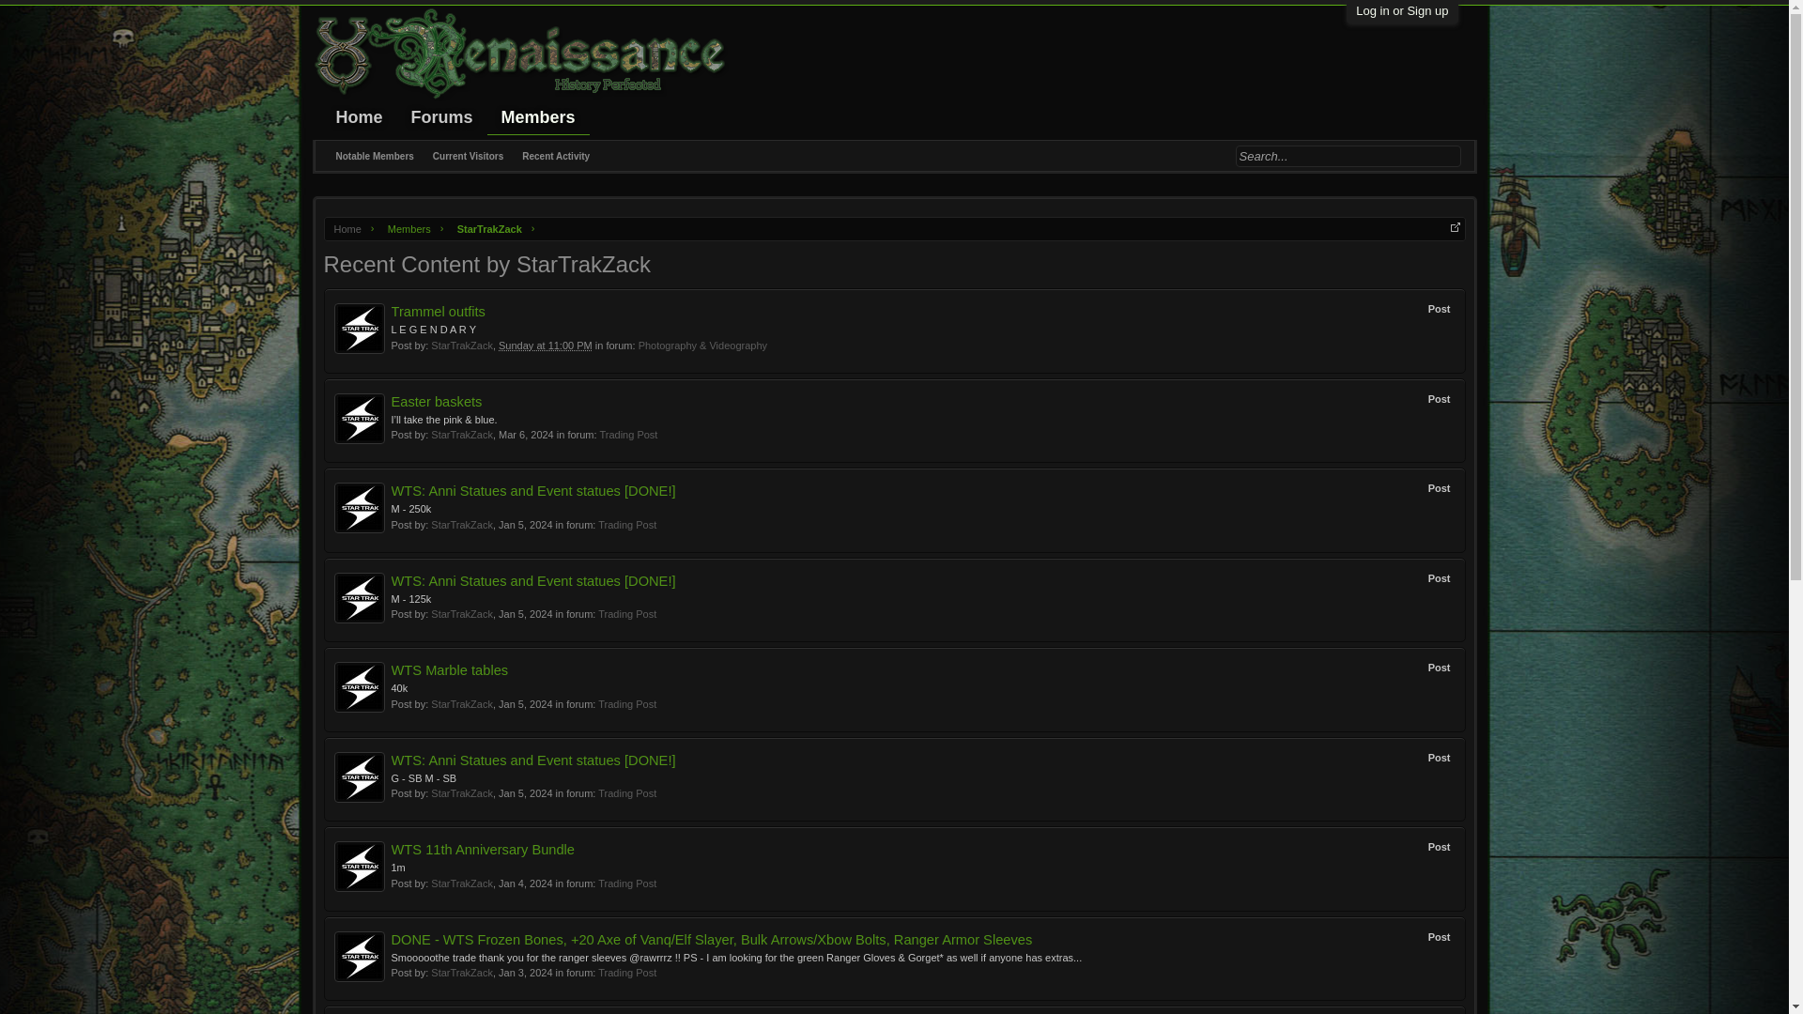 Image resolution: width=1803 pixels, height=1014 pixels. Describe the element at coordinates (461, 793) in the screenshot. I see `StarTrakZack` at that location.